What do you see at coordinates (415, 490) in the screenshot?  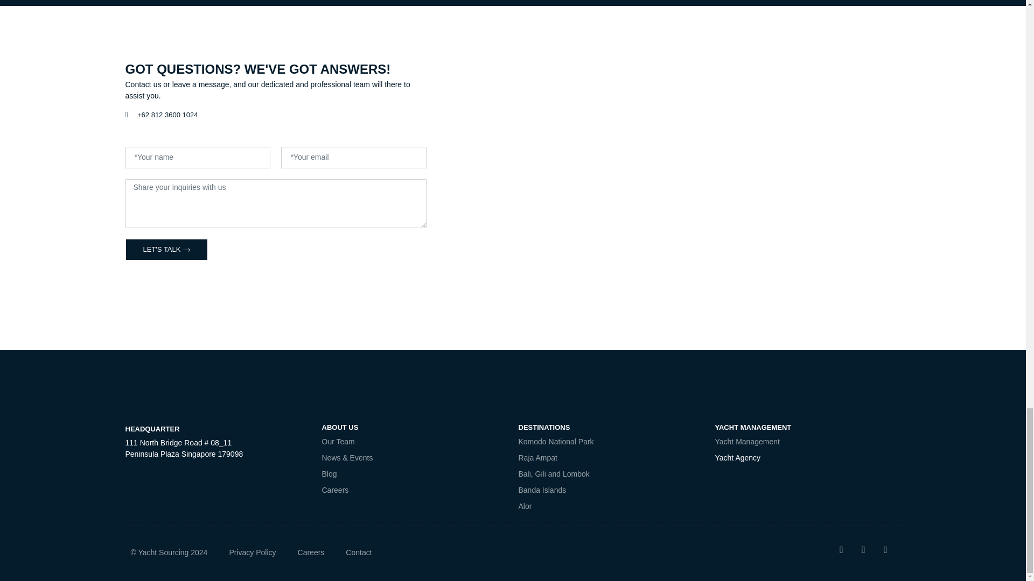 I see `Careers` at bounding box center [415, 490].